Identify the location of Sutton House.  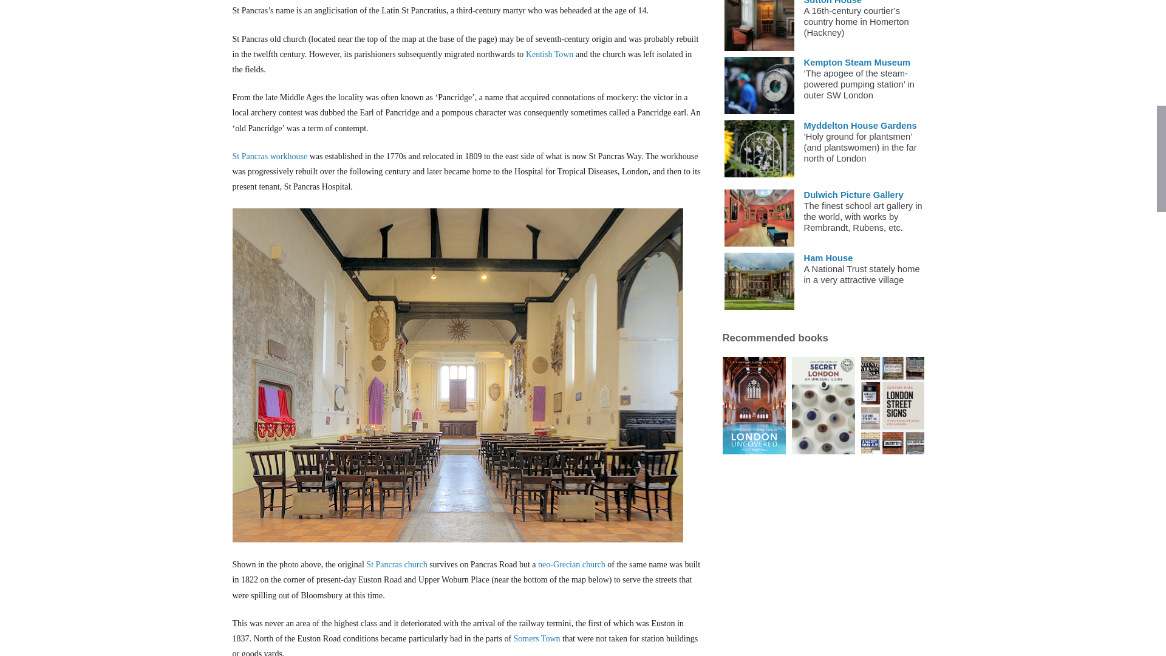
(833, 2).